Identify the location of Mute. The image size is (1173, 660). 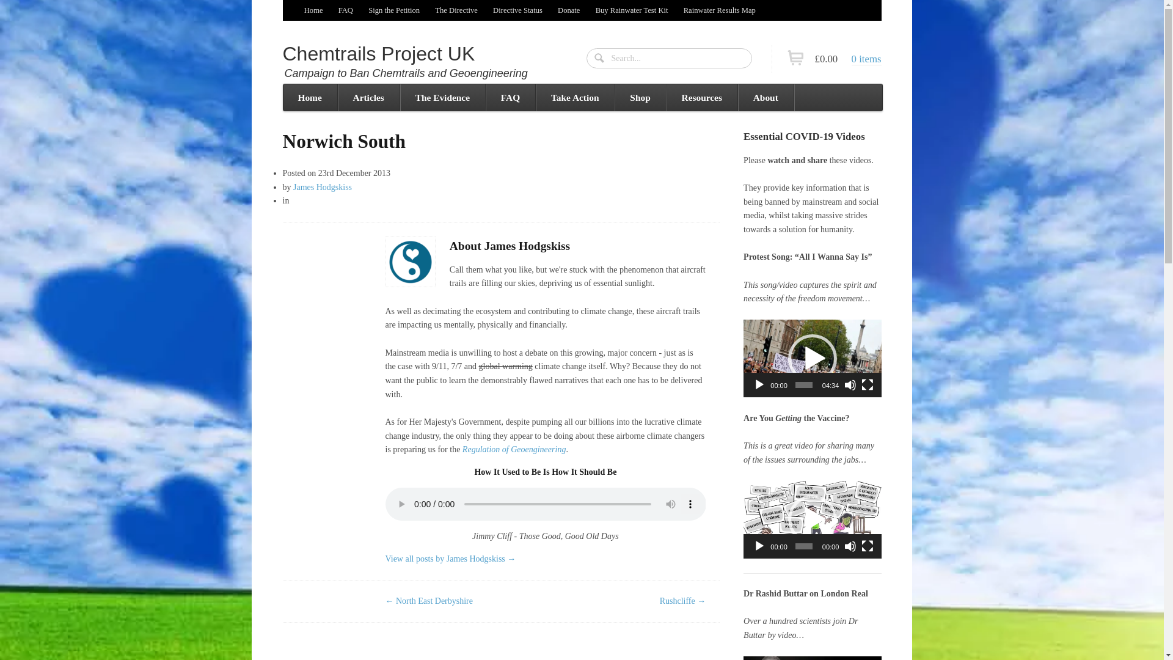
(850, 546).